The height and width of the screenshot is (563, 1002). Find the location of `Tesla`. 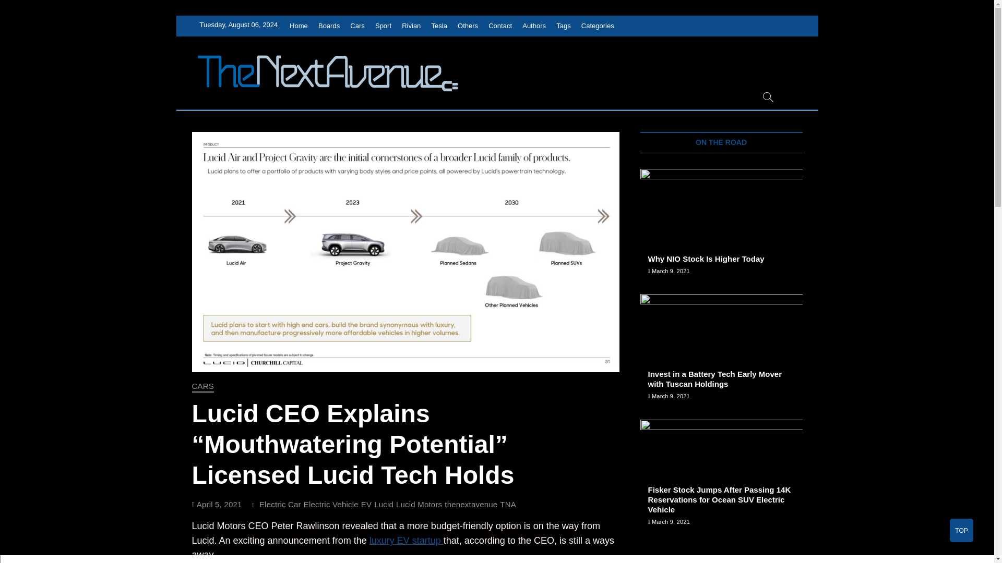

Tesla is located at coordinates (439, 26).